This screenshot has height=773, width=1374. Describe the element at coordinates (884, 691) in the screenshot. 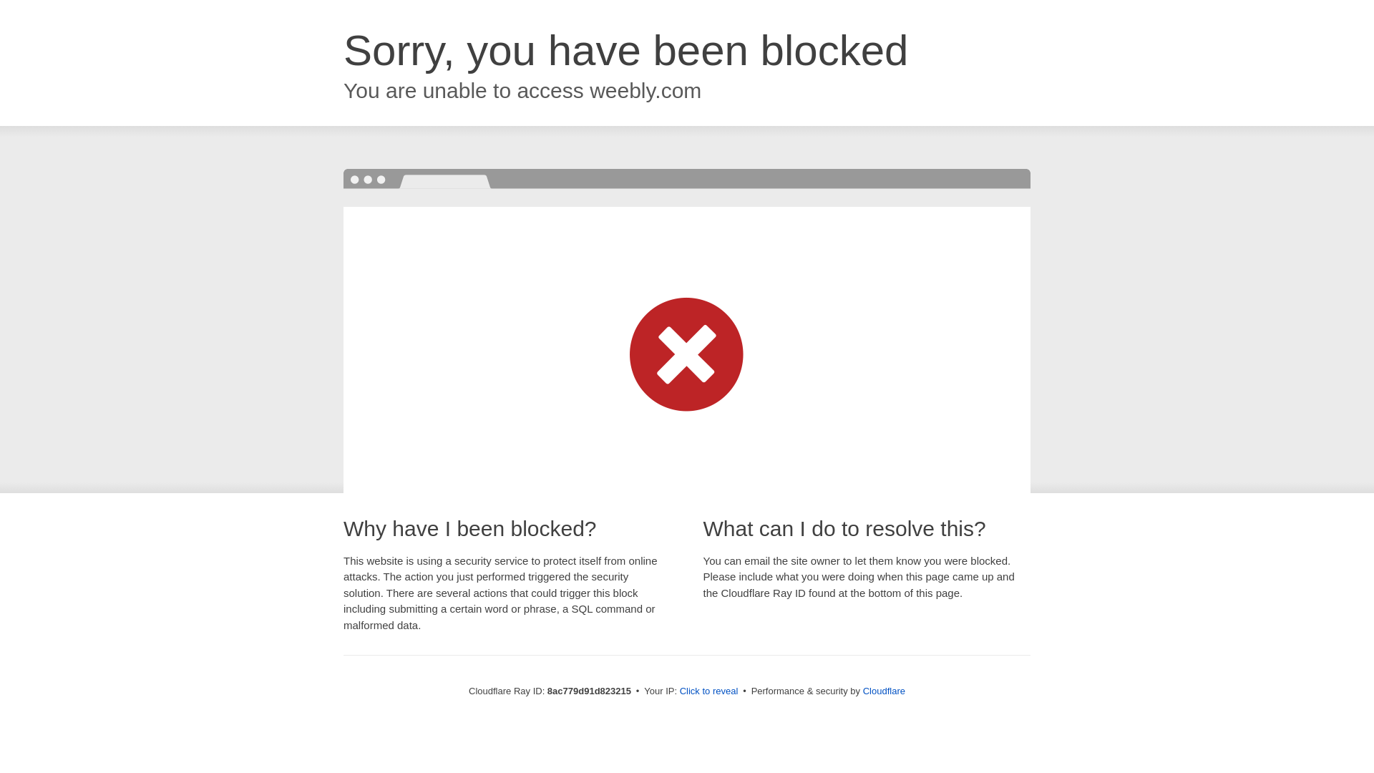

I see `Cloudflare` at that location.